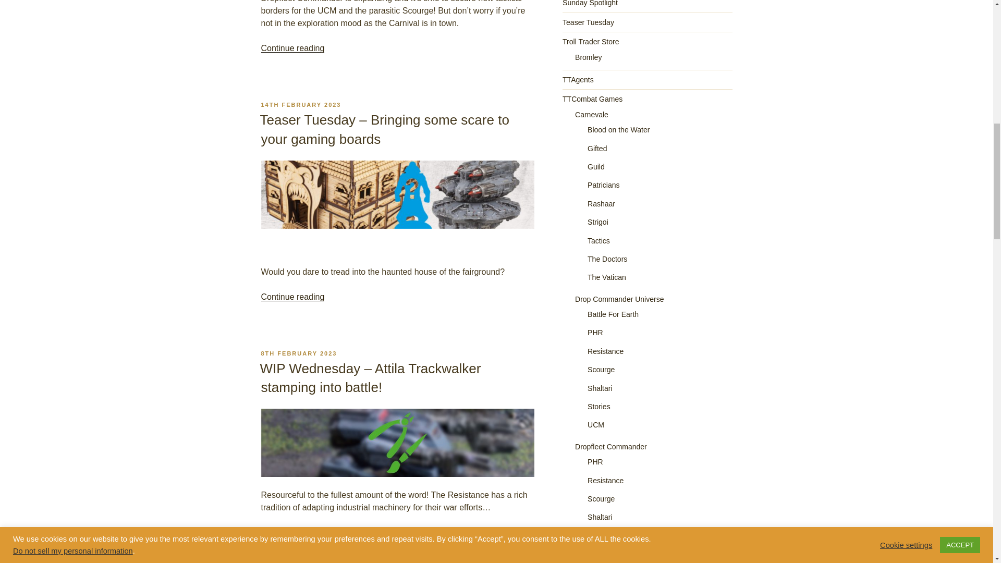 The height and width of the screenshot is (563, 1001). What do you see at coordinates (300, 105) in the screenshot?
I see `14TH FEBRUARY 2023` at bounding box center [300, 105].